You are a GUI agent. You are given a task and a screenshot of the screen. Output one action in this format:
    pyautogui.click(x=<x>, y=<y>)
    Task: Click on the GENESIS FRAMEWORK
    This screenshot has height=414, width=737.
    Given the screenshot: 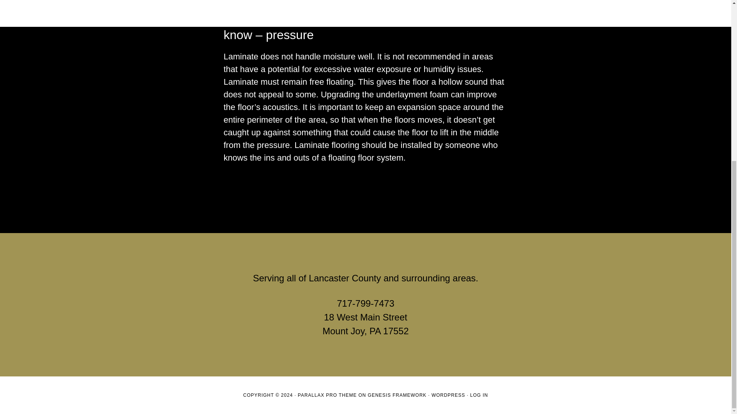 What is the action you would take?
    pyautogui.click(x=397, y=395)
    